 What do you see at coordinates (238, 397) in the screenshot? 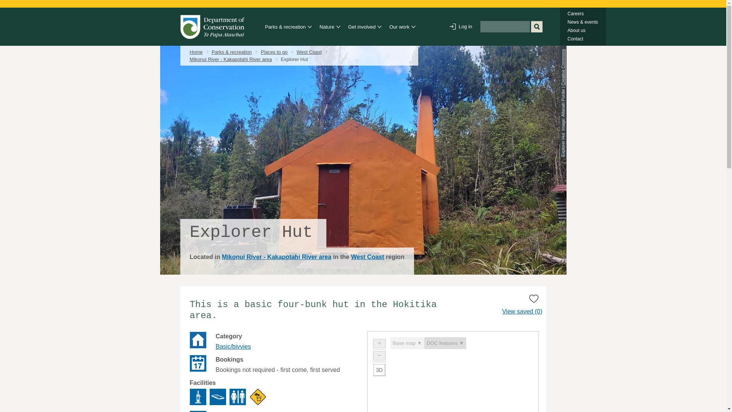
I see `Toilets - non-flush` at bounding box center [238, 397].